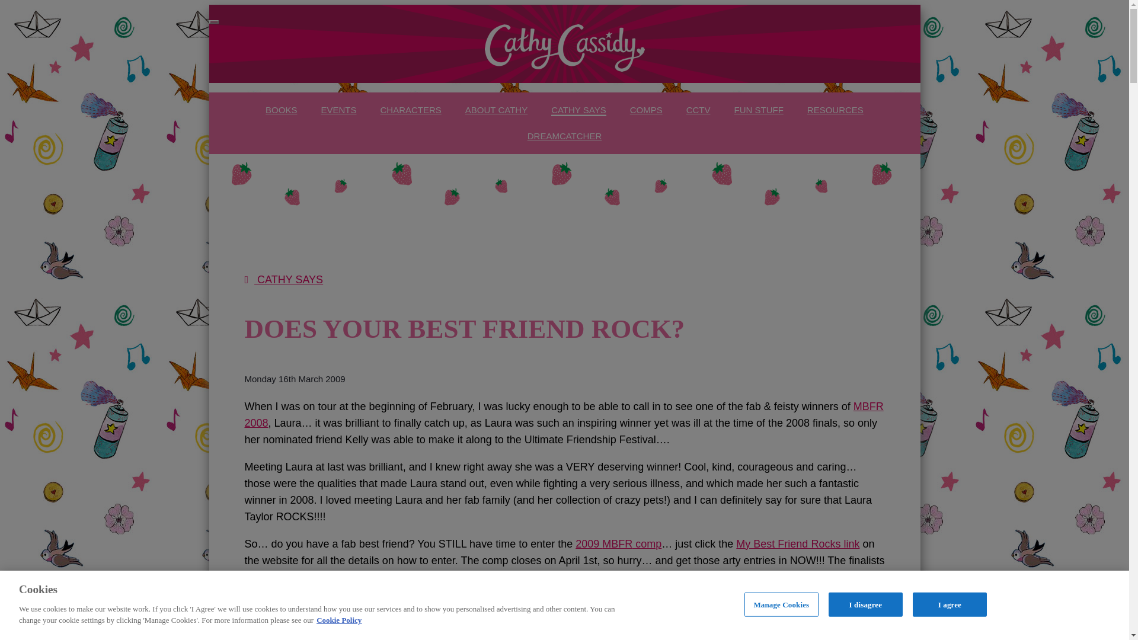  I want to click on BOOKS, so click(281, 110).